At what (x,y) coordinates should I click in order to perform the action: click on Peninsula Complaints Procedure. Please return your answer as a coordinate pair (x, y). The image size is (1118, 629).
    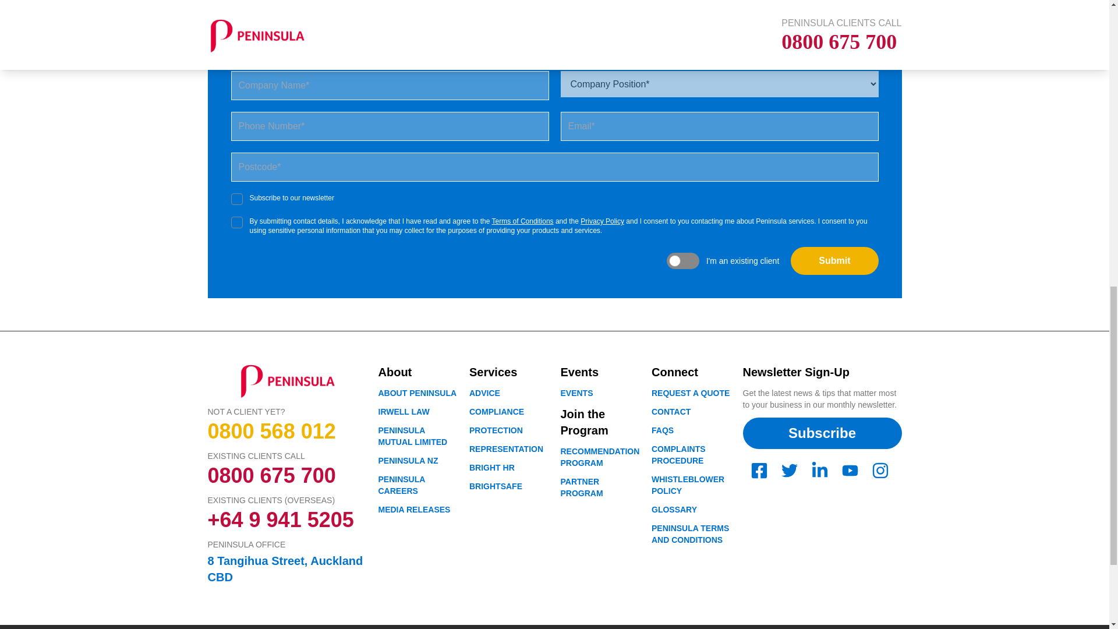
    Looking at the image, I should click on (678, 454).